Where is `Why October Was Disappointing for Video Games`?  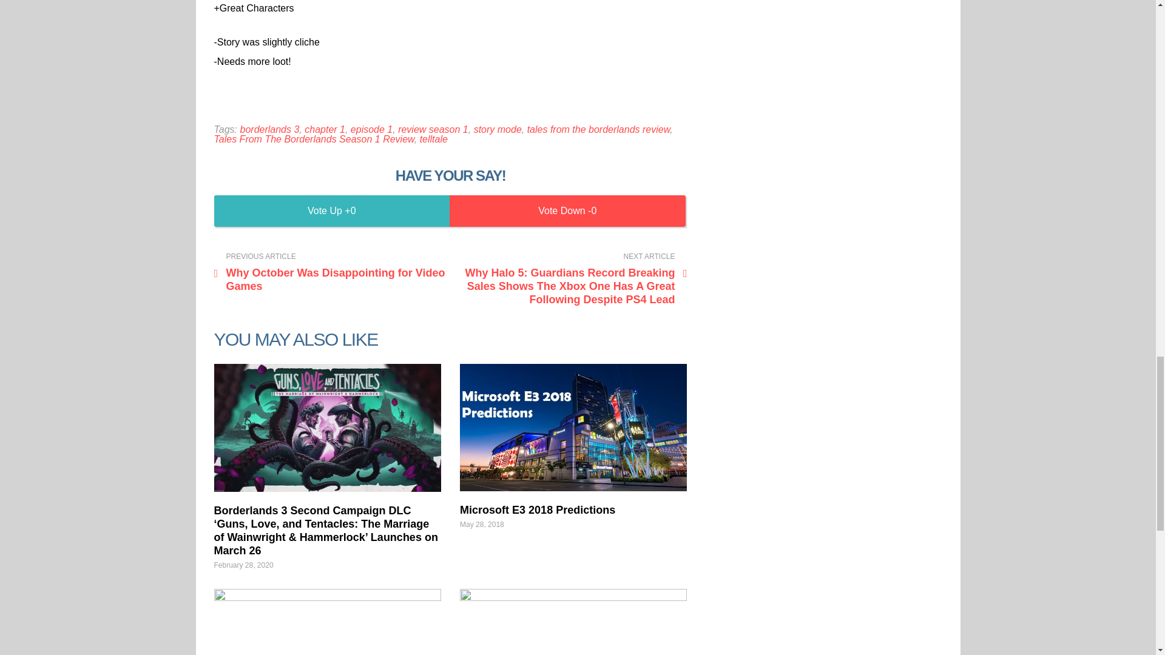
Why October Was Disappointing for Video Games is located at coordinates (329, 272).